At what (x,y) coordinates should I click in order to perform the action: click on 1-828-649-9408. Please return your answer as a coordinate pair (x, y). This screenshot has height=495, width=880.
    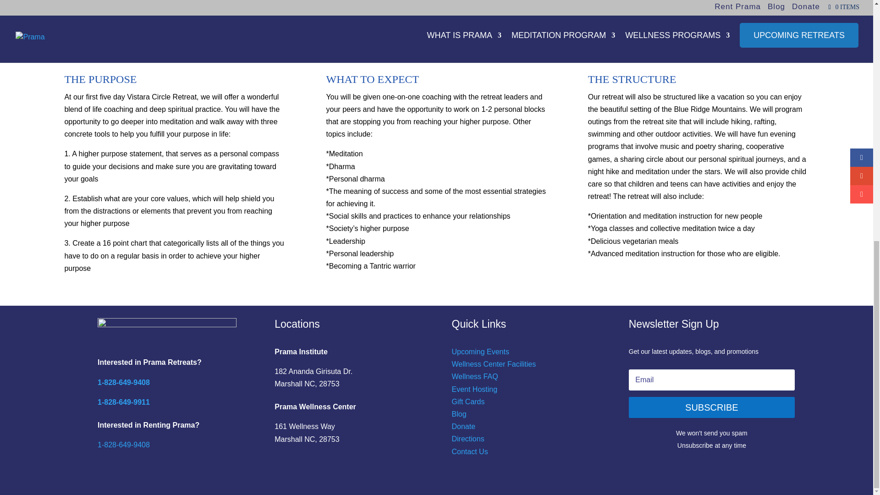
    Looking at the image, I should click on (124, 445).